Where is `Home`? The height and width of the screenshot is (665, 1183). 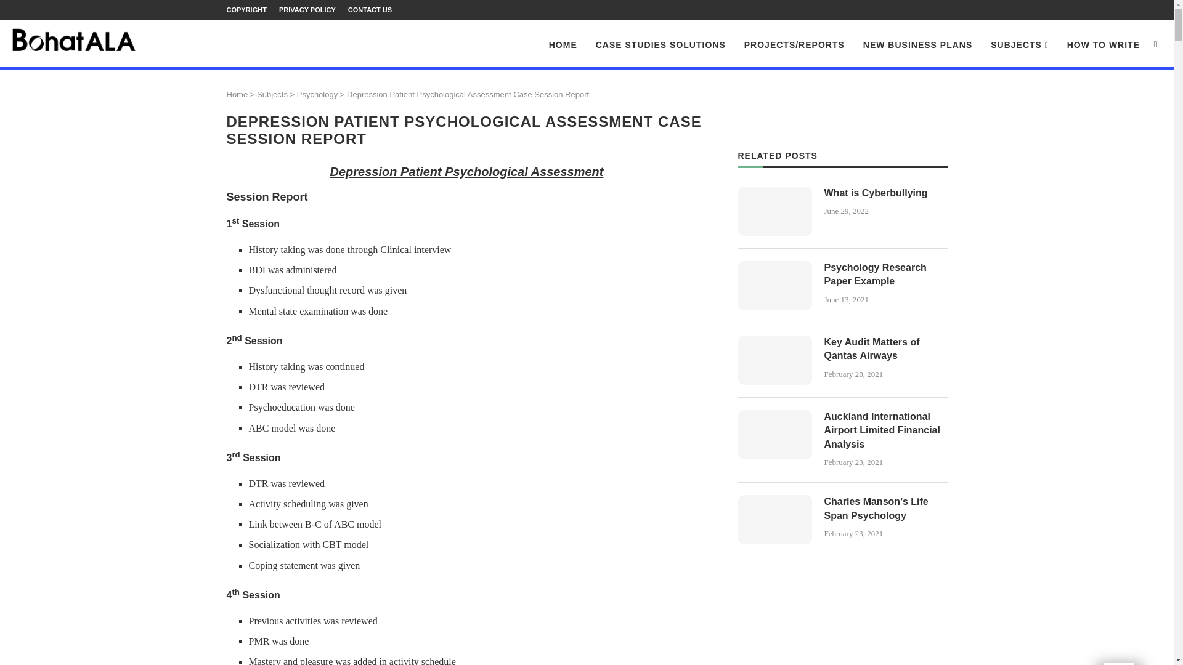 Home is located at coordinates (238, 94).